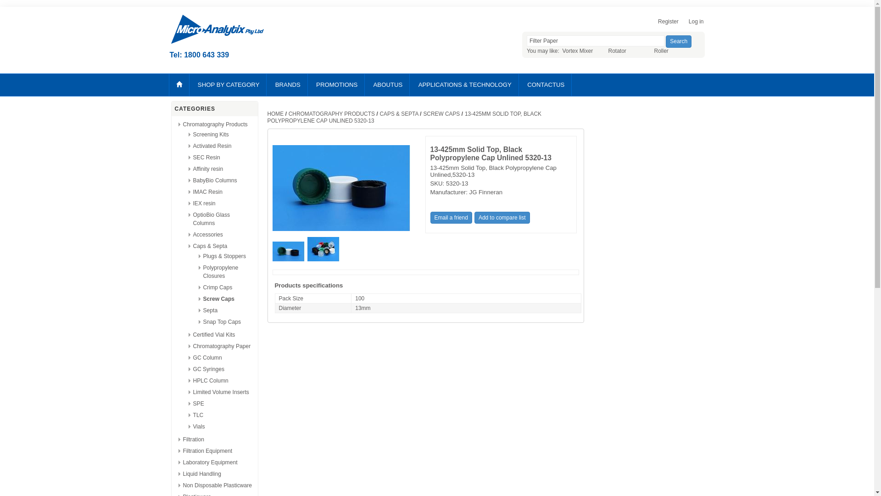 The width and height of the screenshot is (881, 496). I want to click on Caps & Septa, so click(210, 246).